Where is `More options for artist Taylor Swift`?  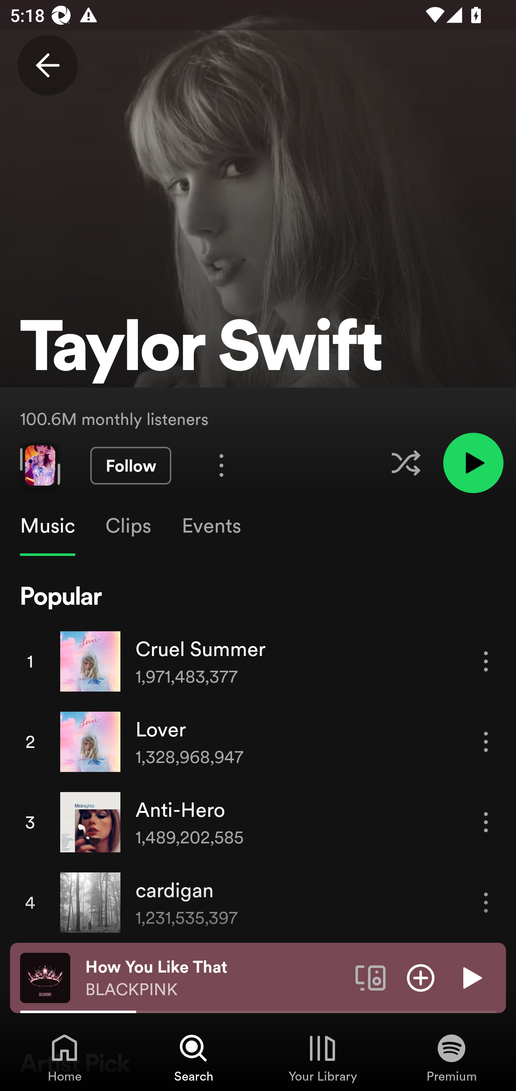 More options for artist Taylor Swift is located at coordinates (221, 465).